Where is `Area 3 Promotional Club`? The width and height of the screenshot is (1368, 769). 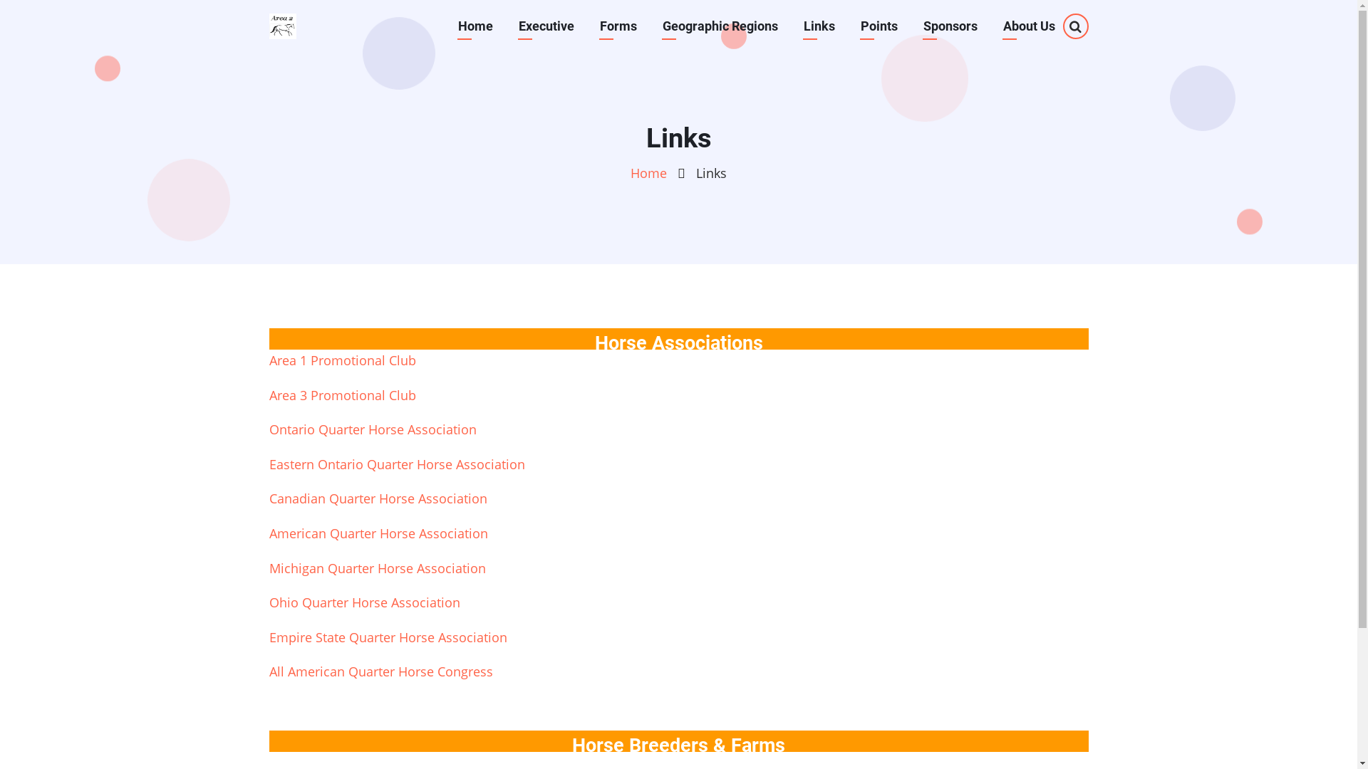
Area 3 Promotional Club is located at coordinates (343, 395).